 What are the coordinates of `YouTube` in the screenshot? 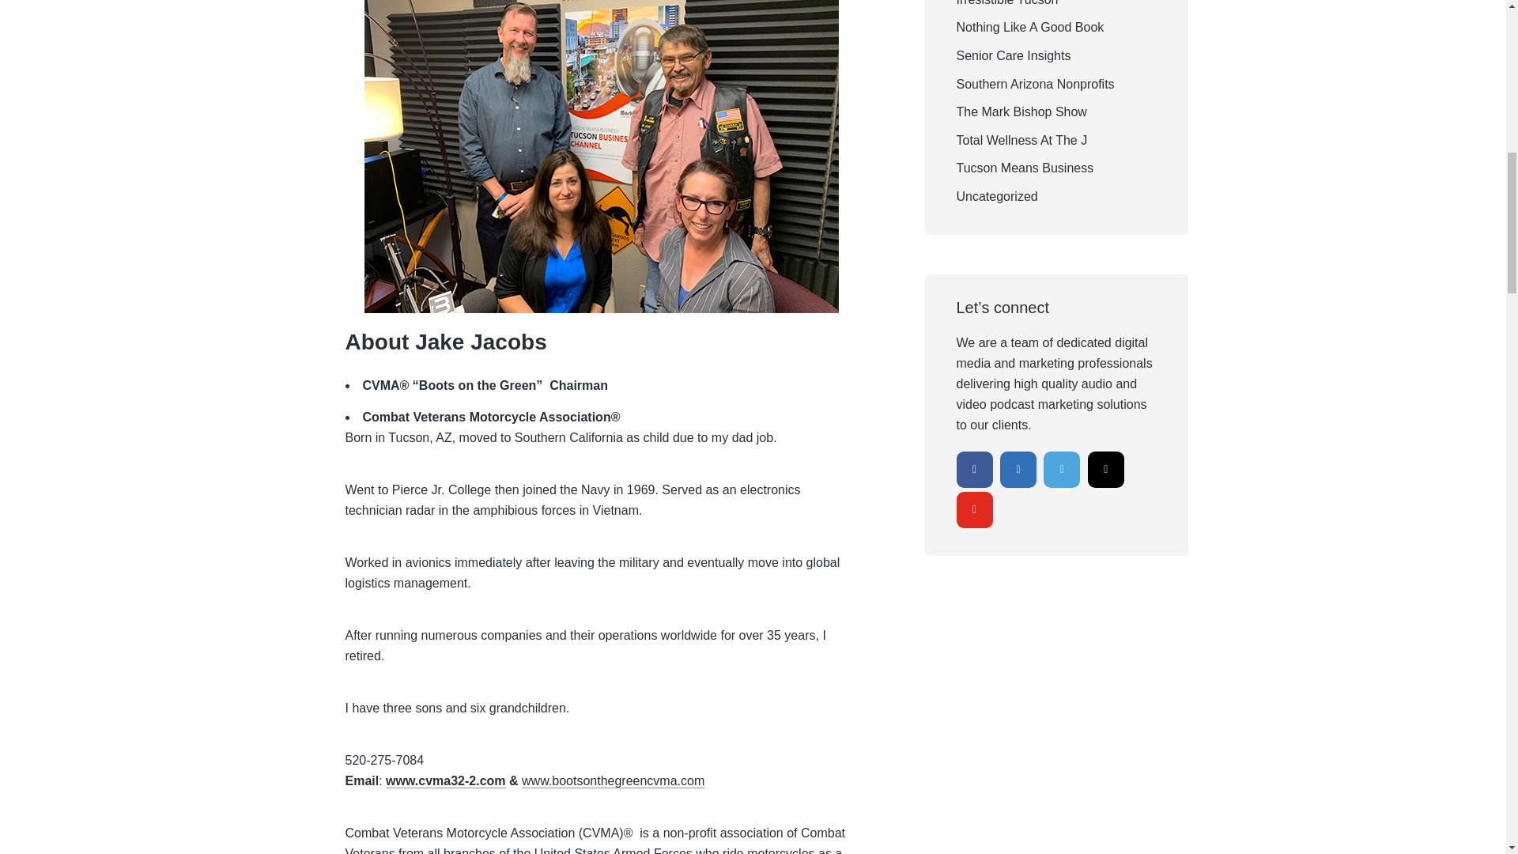 It's located at (974, 510).